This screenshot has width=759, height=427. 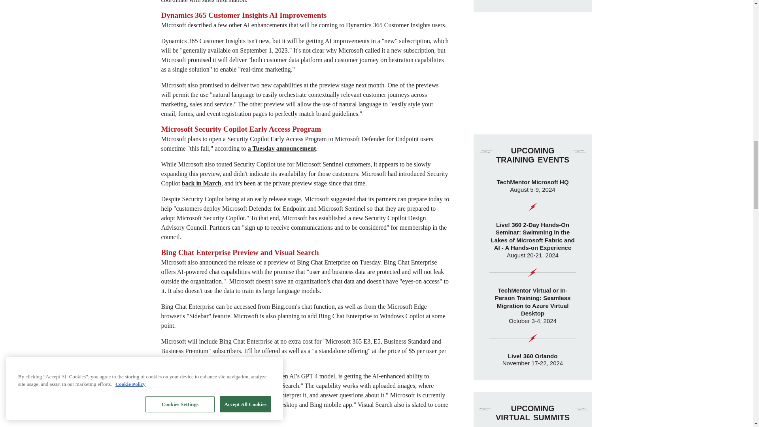 What do you see at coordinates (533, 73) in the screenshot?
I see `3rd party ad content` at bounding box center [533, 73].